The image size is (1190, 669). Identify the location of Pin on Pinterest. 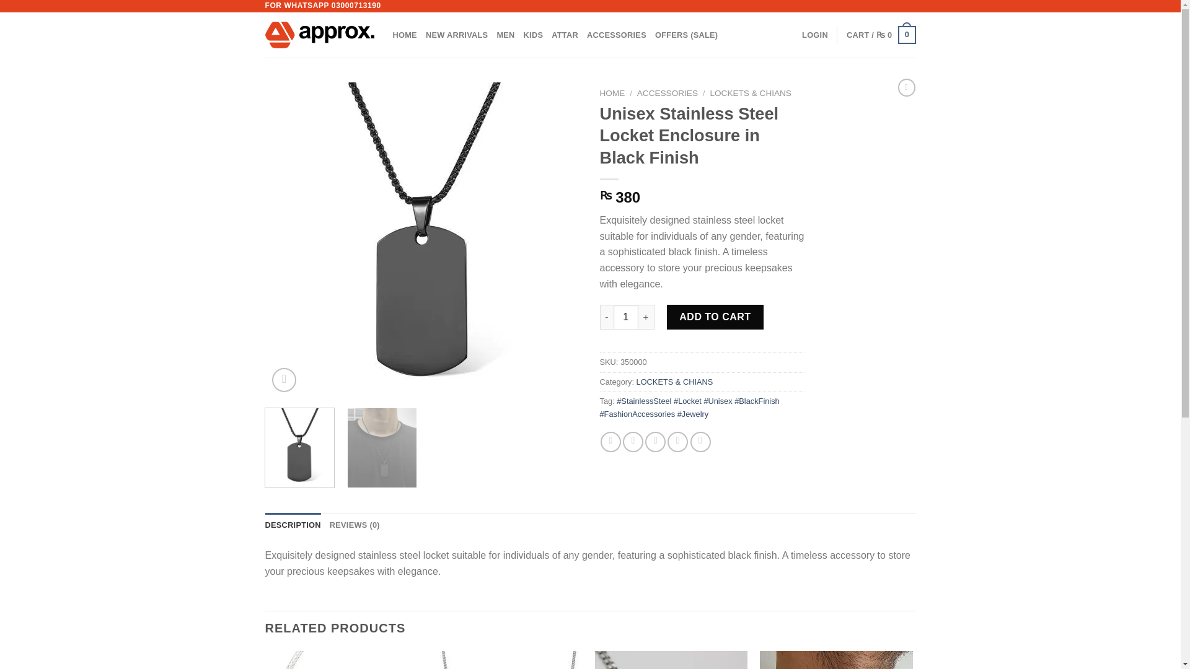
(677, 442).